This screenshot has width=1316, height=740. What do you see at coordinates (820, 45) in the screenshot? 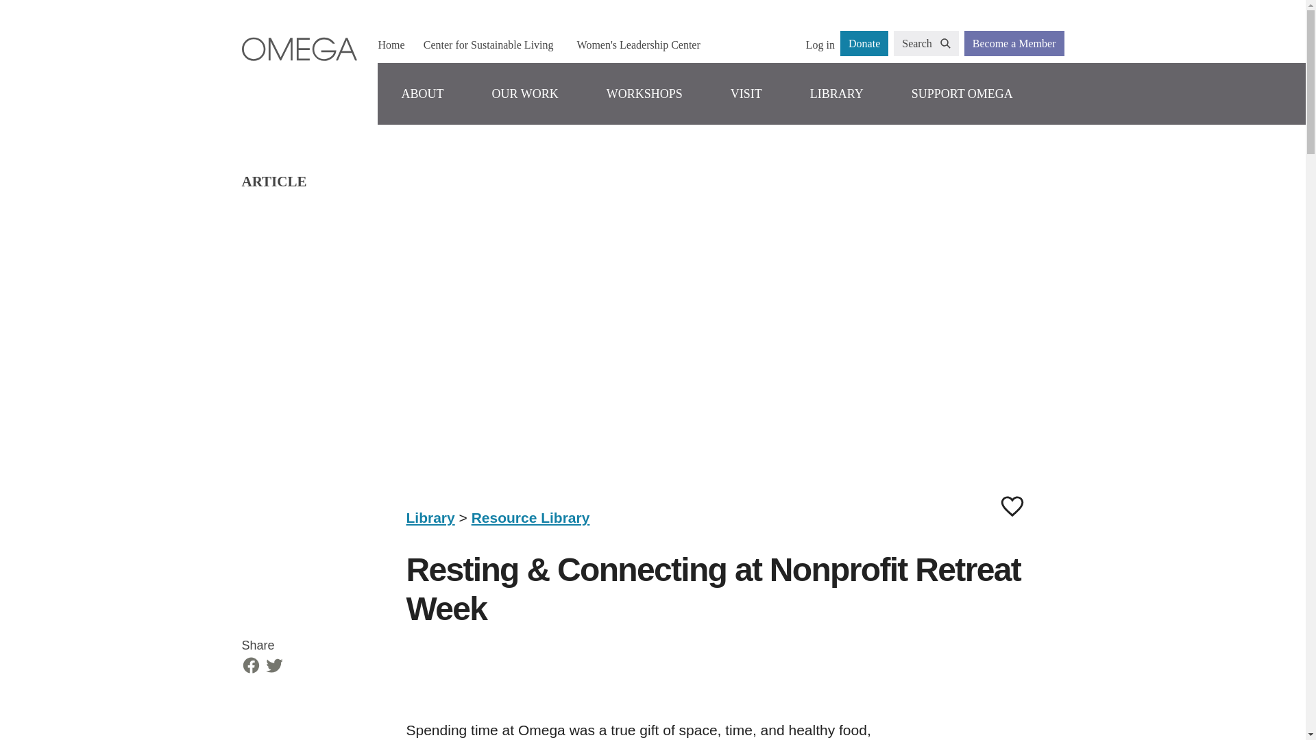
I see `Log in` at bounding box center [820, 45].